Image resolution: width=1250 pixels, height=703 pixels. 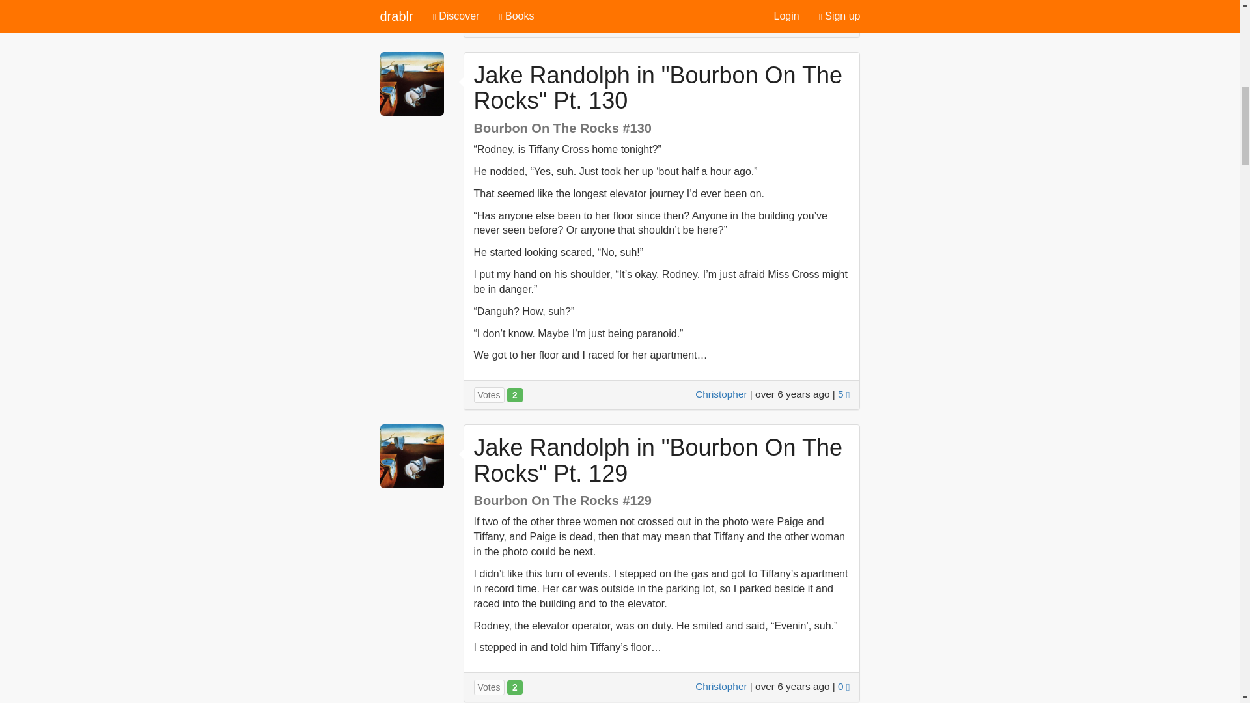 What do you see at coordinates (844, 394) in the screenshot?
I see `Comments` at bounding box center [844, 394].